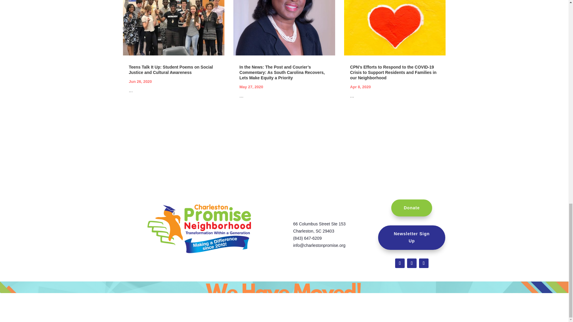 The height and width of the screenshot is (322, 573). What do you see at coordinates (412, 263) in the screenshot?
I see `Follow on Instagram` at bounding box center [412, 263].